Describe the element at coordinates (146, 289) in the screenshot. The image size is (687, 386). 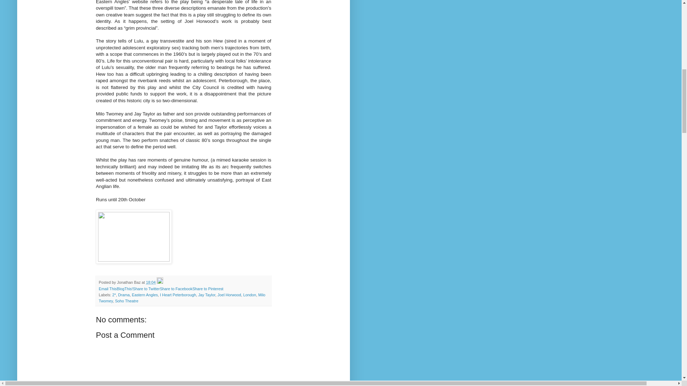
I see `Share to Twitter` at that location.